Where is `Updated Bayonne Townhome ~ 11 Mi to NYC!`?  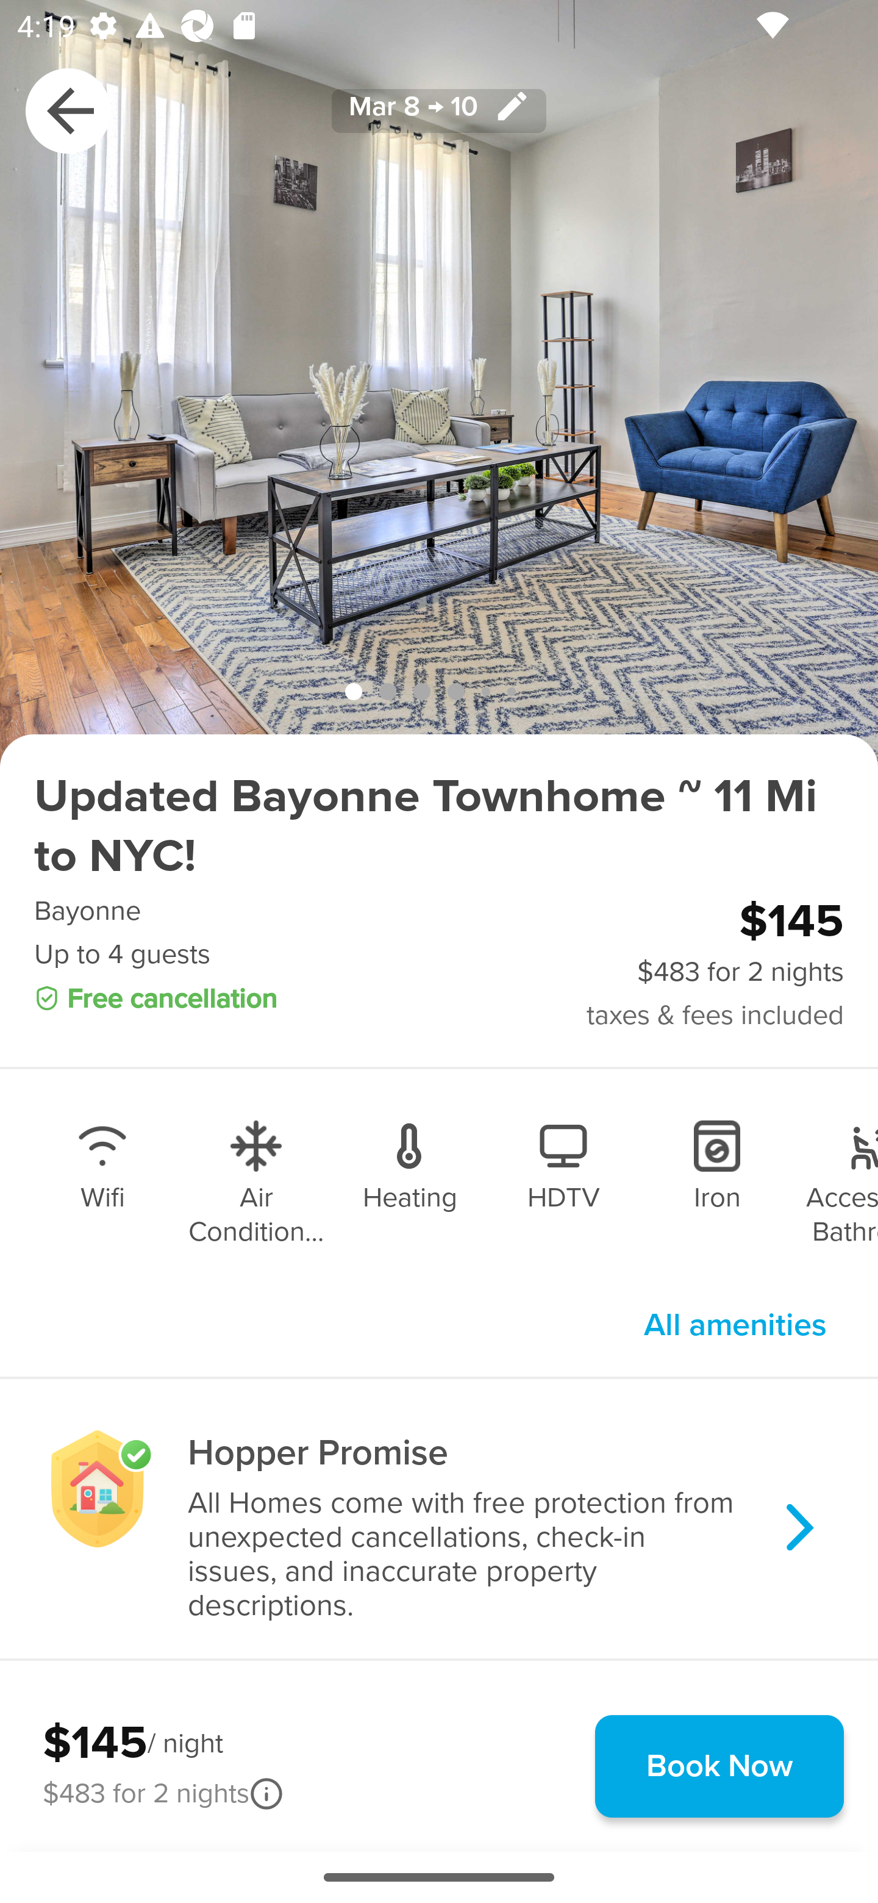 Updated Bayonne Townhome ~ 11 Mi to NYC! is located at coordinates (439, 826).